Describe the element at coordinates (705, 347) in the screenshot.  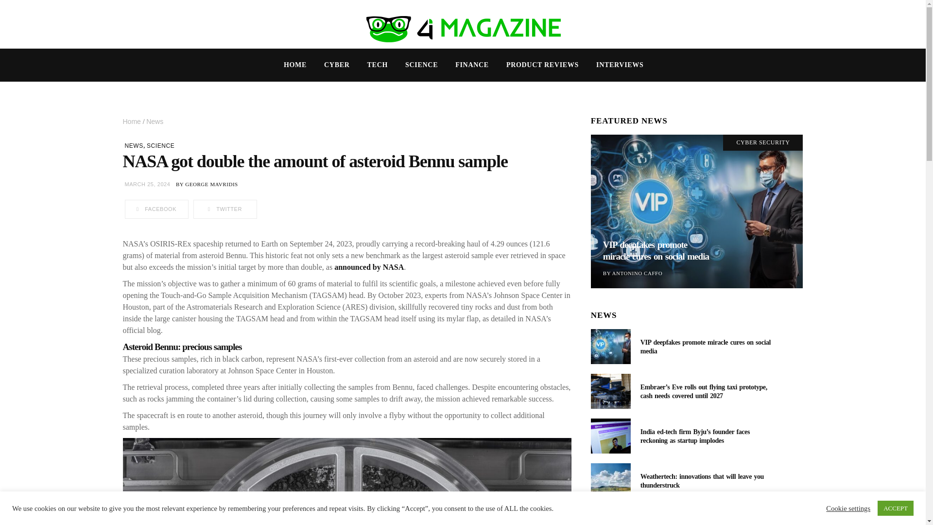
I see `VIP deepfakes promote miracle cures on social media` at that location.